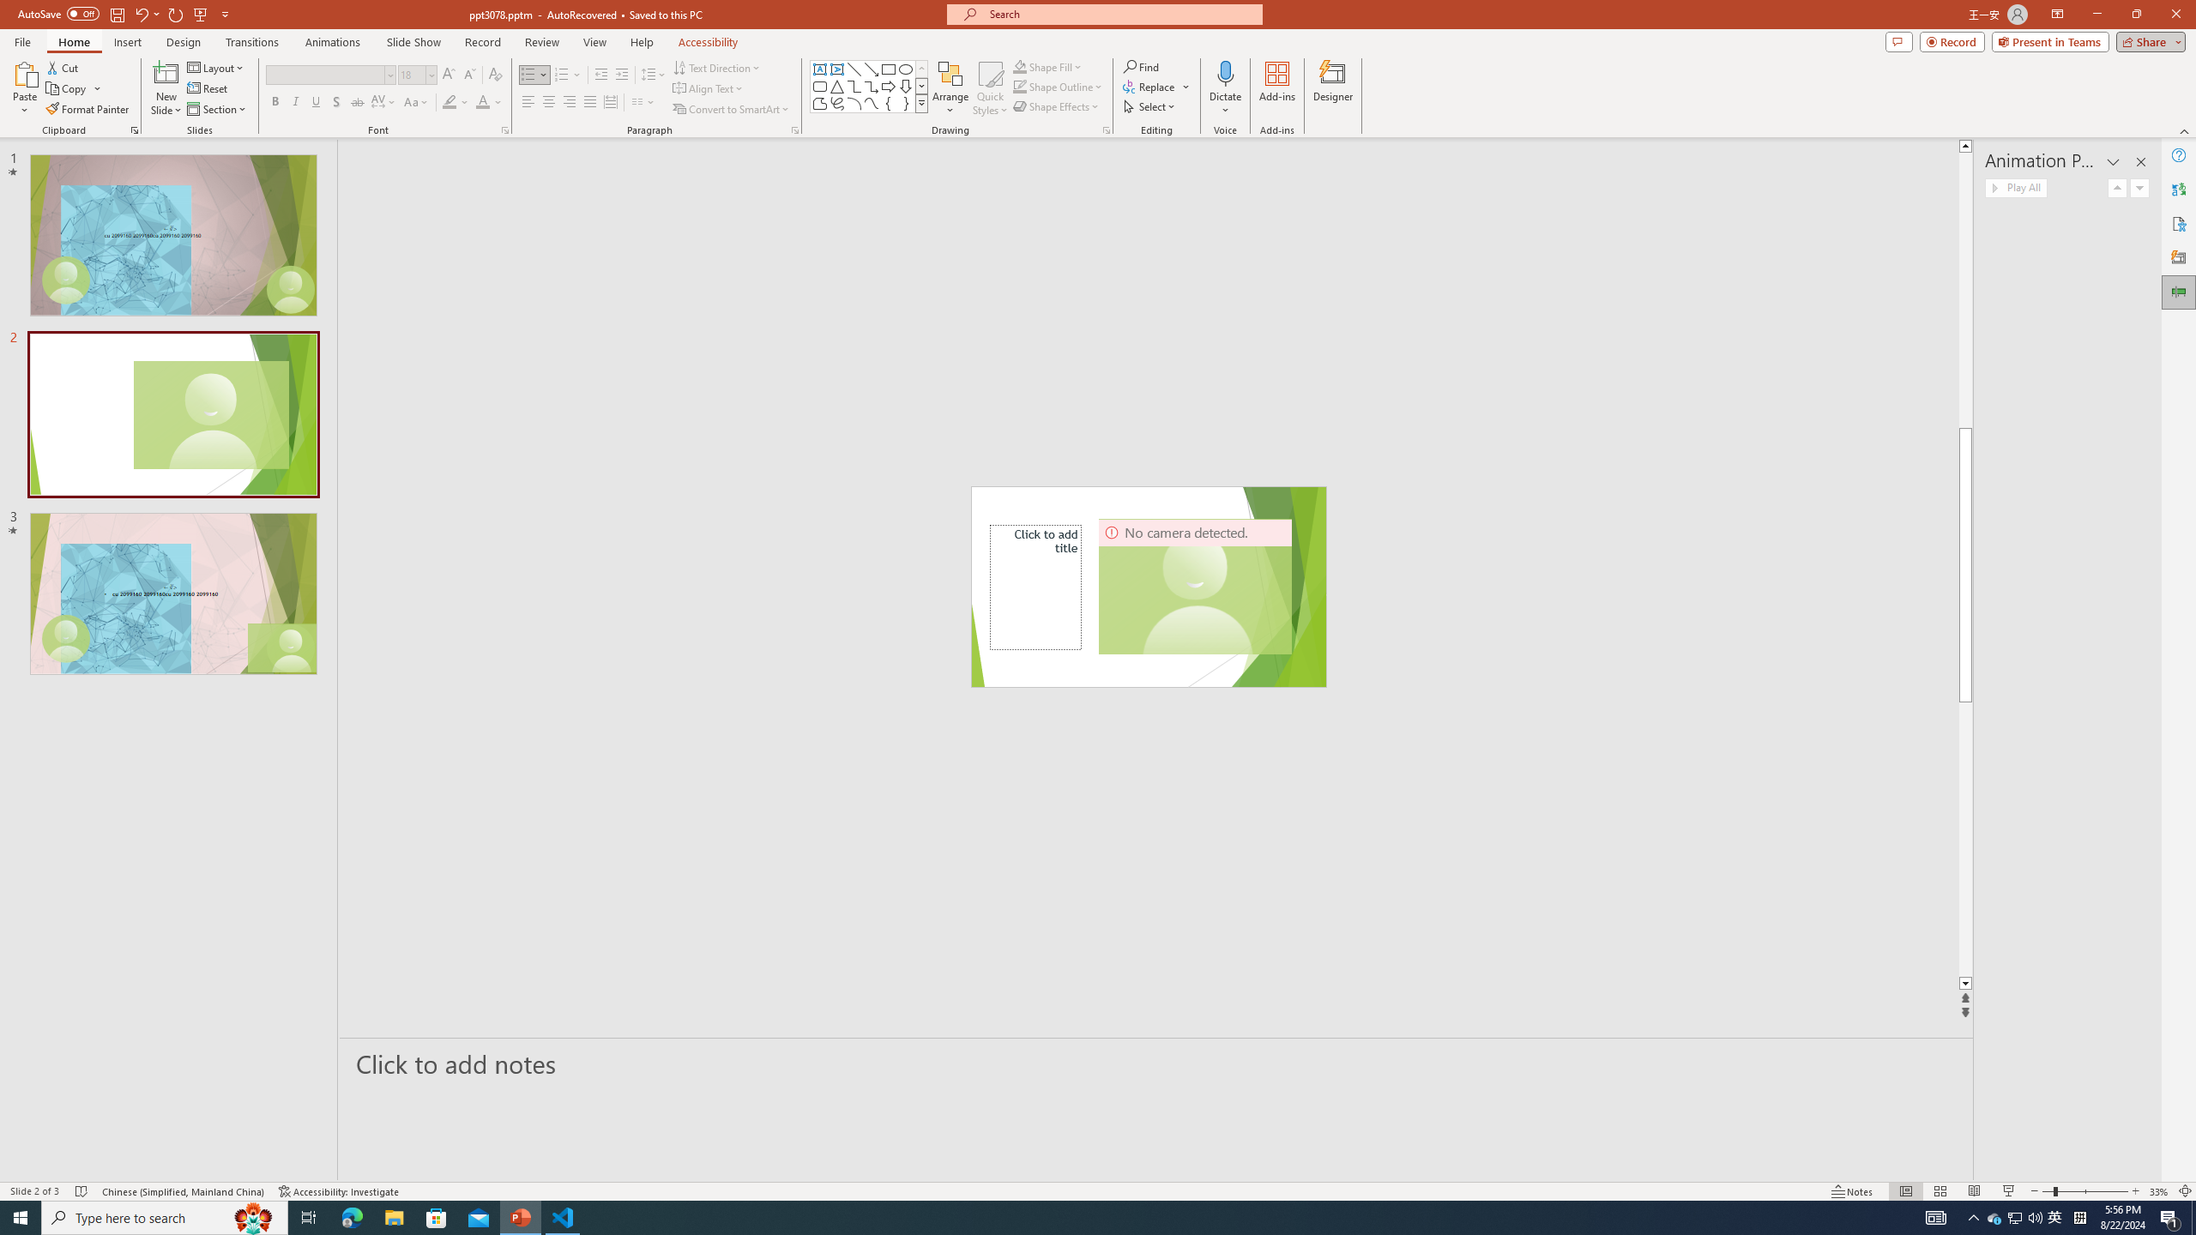  I want to click on Play All, so click(2016, 187).